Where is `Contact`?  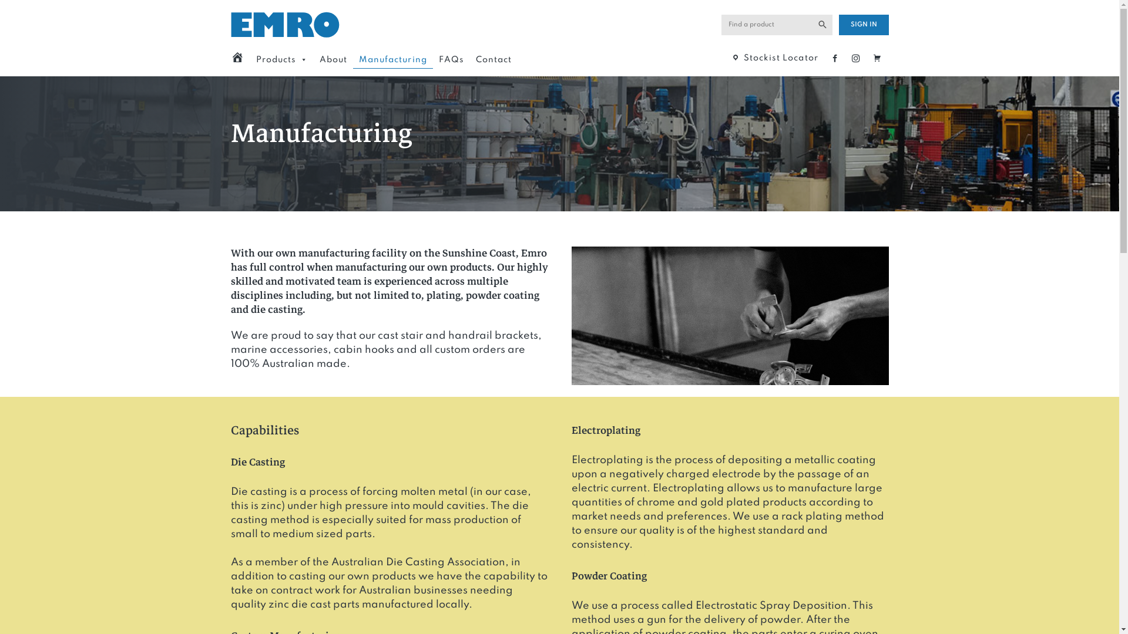
Contact is located at coordinates (493, 60).